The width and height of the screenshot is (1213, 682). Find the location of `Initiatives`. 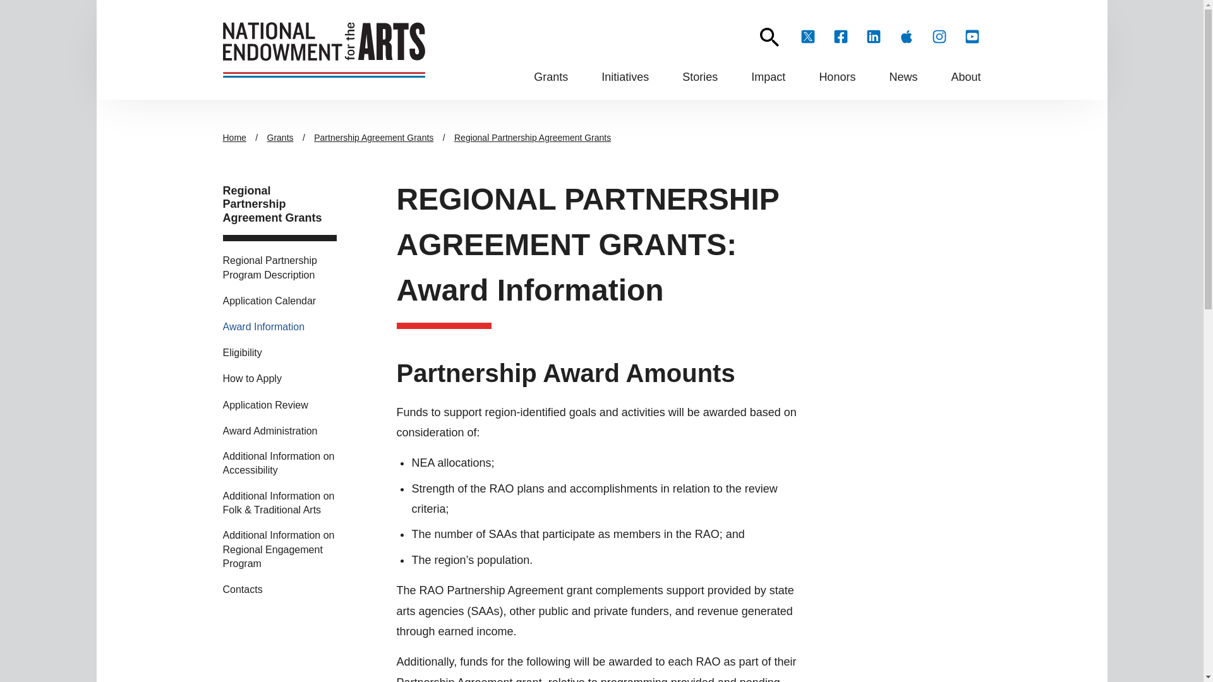

Initiatives is located at coordinates (625, 77).